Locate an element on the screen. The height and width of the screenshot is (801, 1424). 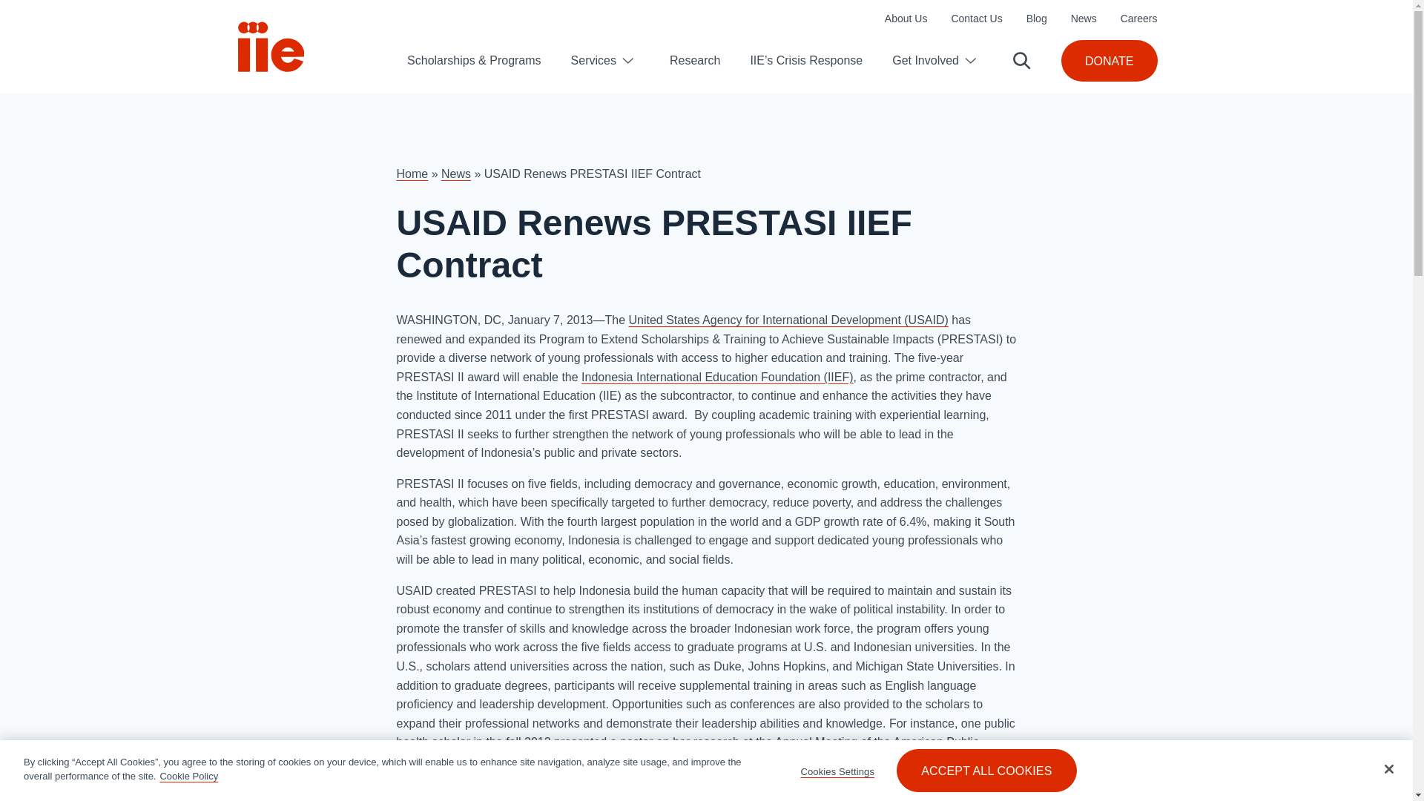
Get Involved is located at coordinates (926, 61).